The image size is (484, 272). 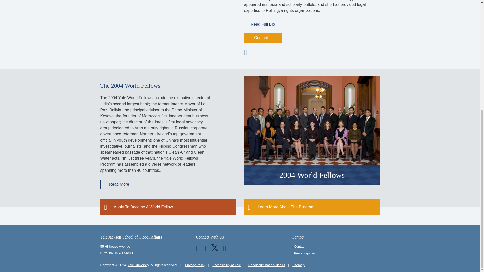 What do you see at coordinates (312, 130) in the screenshot?
I see `View World Fellows Class of 2004` at bounding box center [312, 130].